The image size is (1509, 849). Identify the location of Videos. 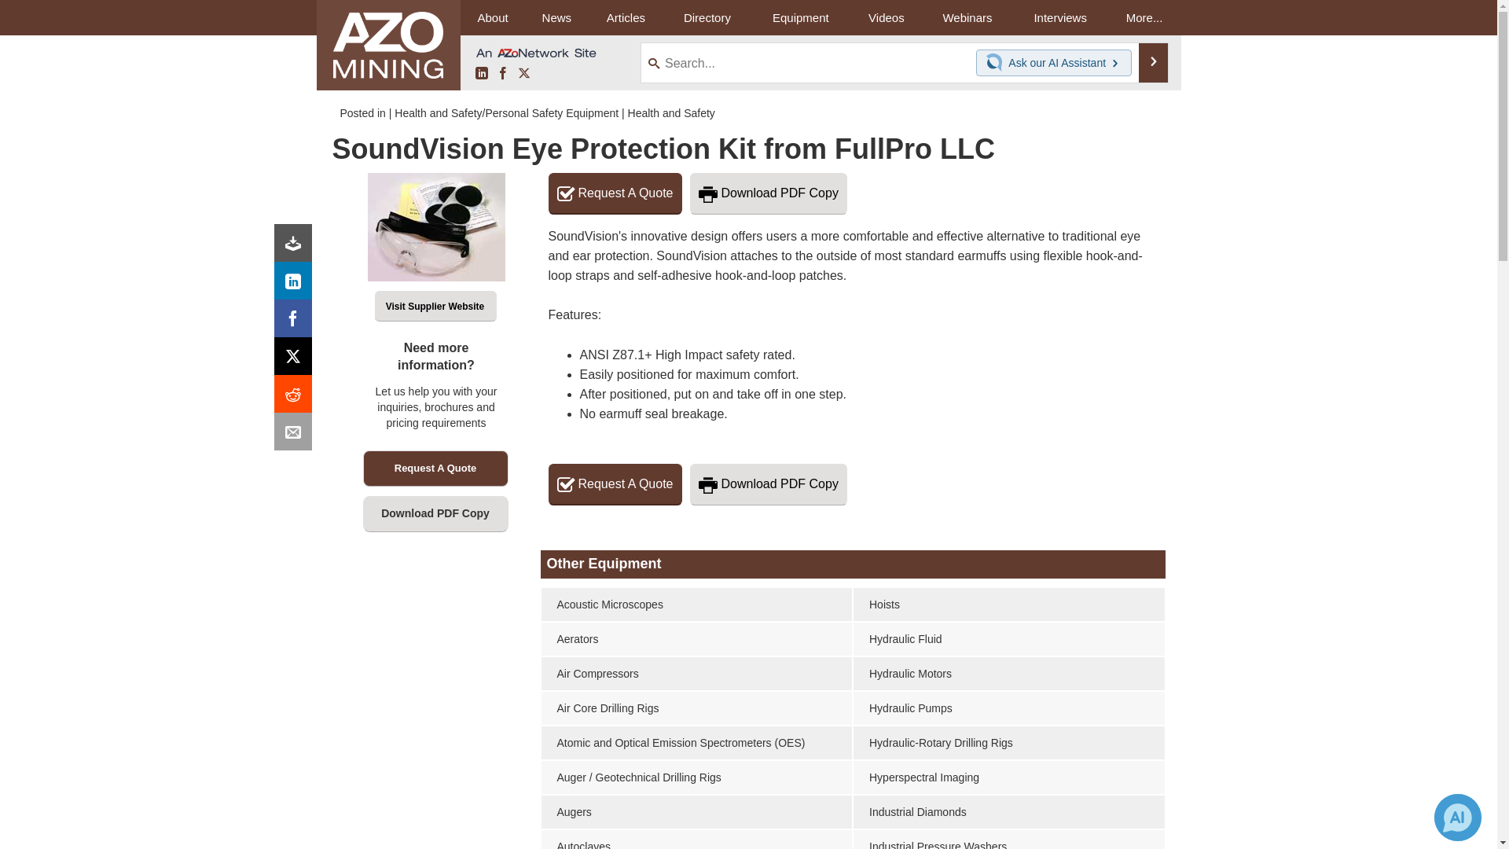
(887, 17).